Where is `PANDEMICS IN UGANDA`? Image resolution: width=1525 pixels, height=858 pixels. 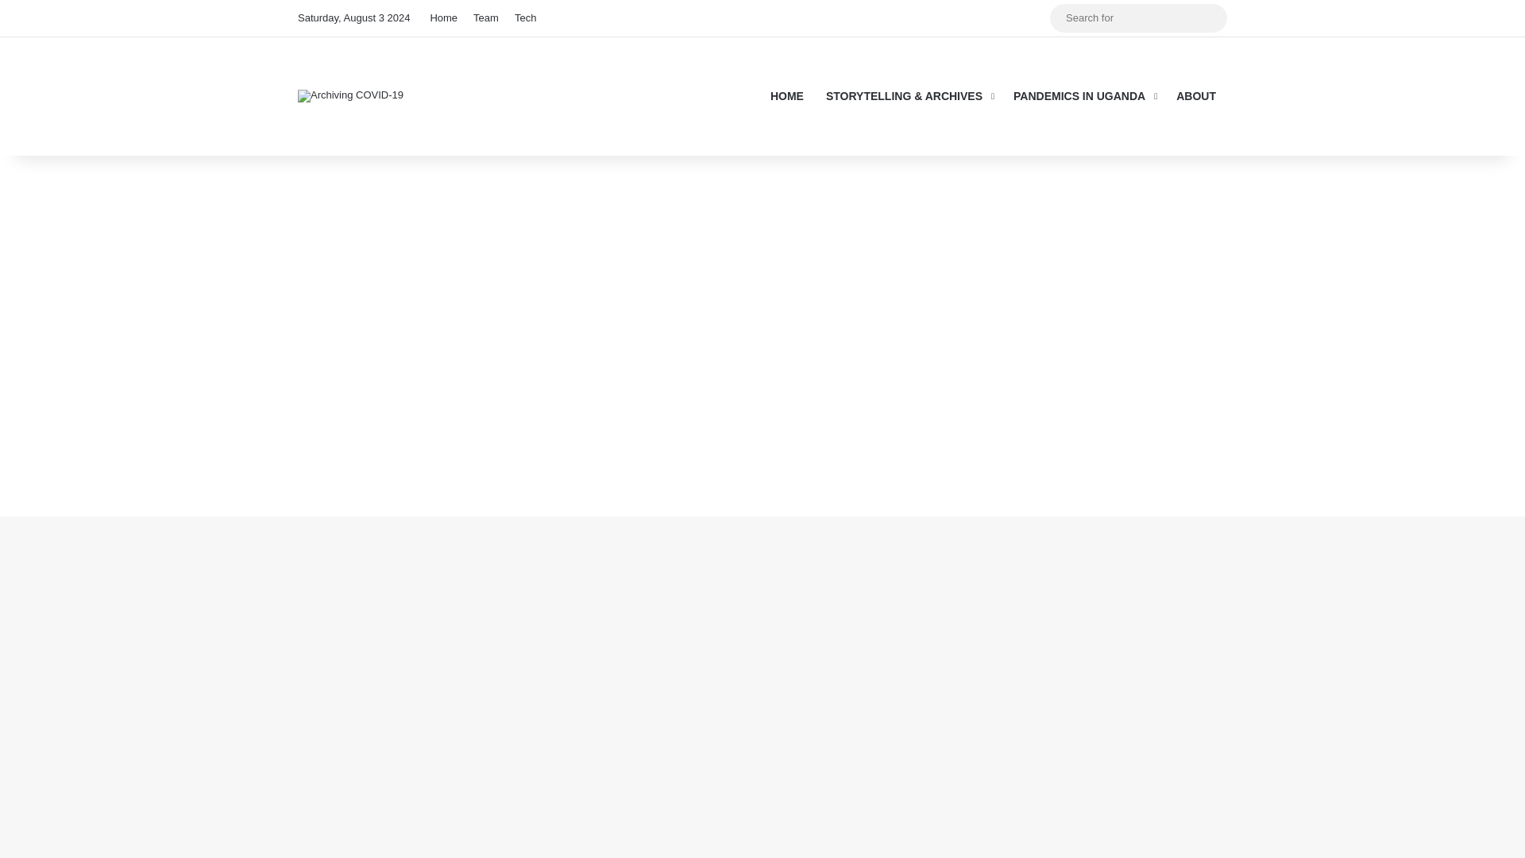
PANDEMICS IN UGANDA is located at coordinates (1083, 95).